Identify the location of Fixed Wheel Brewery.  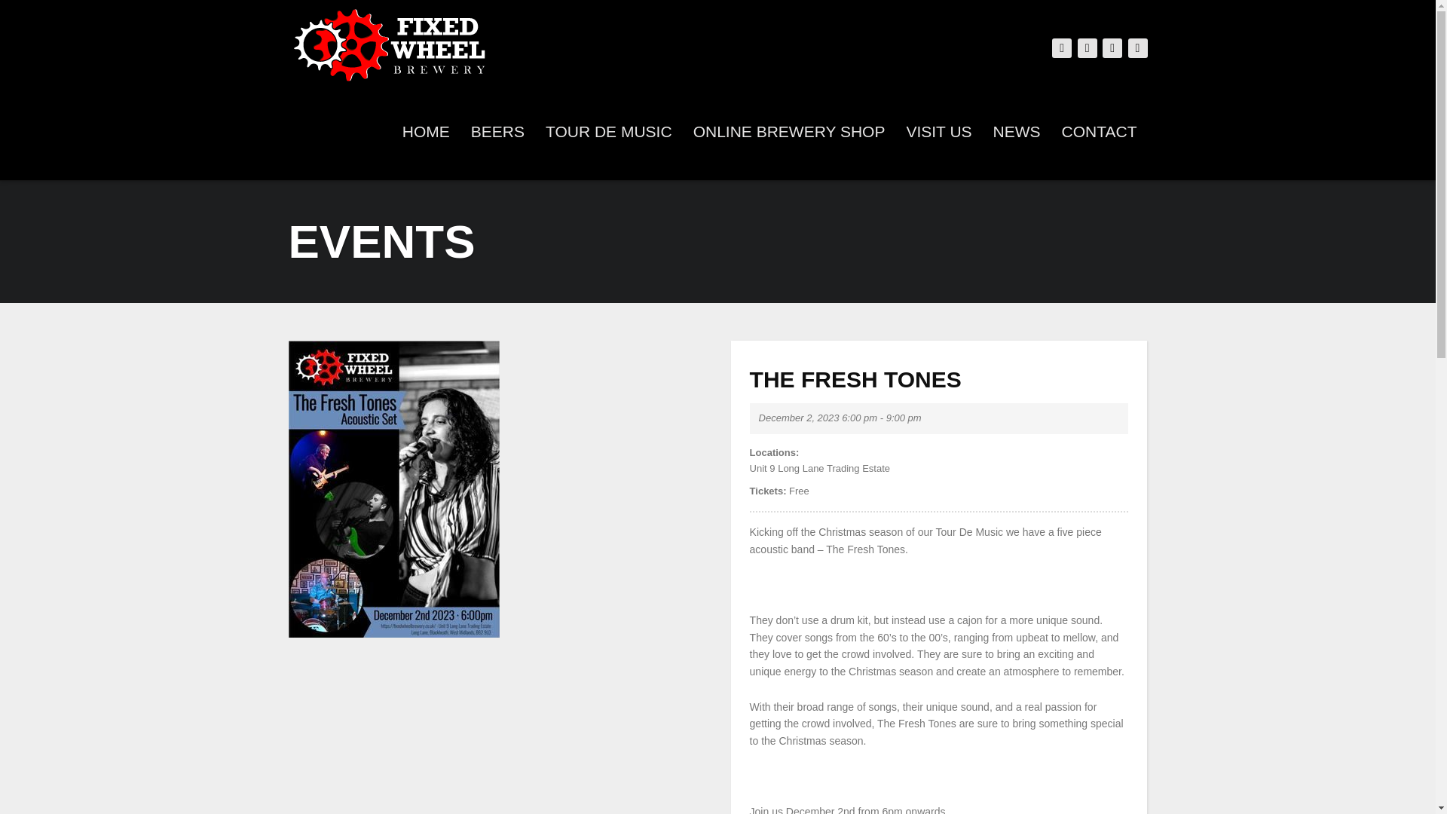
(392, 41).